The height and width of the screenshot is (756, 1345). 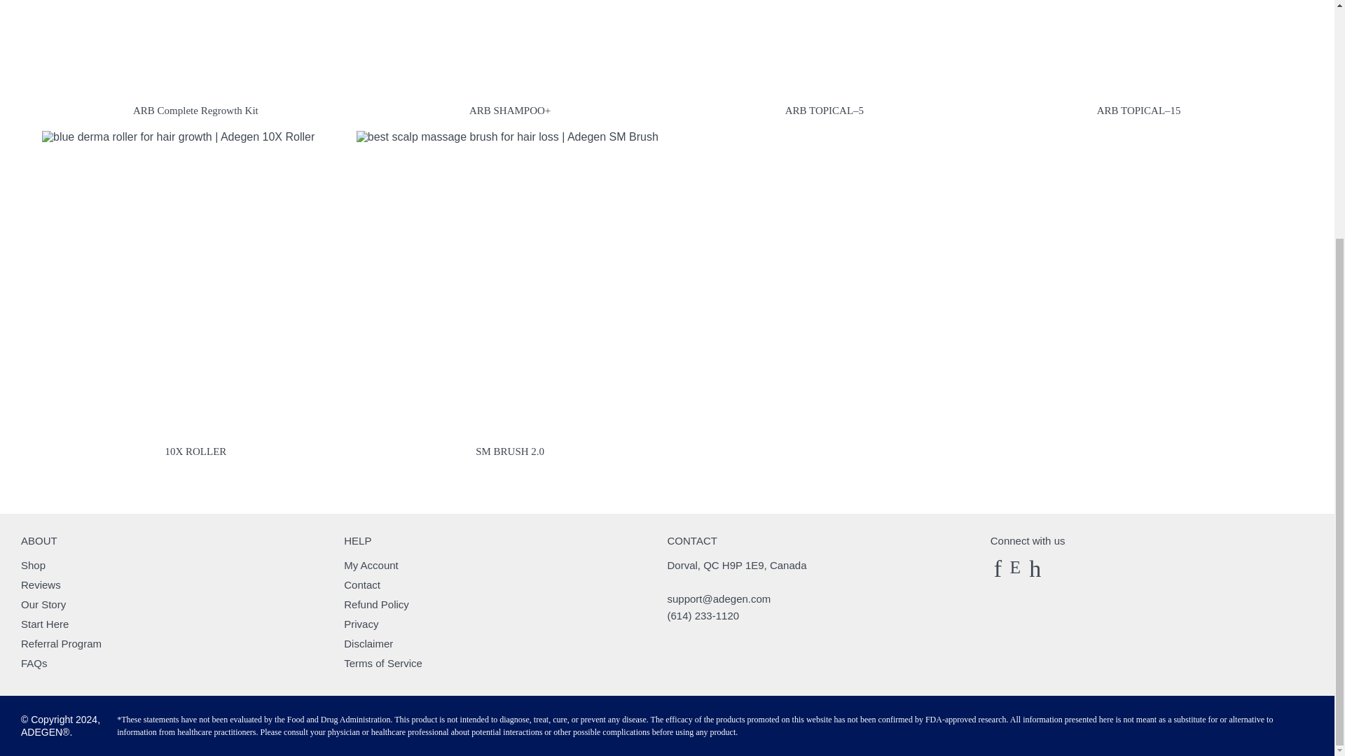 What do you see at coordinates (192, 297) in the screenshot?
I see `10X ROLLER` at bounding box center [192, 297].